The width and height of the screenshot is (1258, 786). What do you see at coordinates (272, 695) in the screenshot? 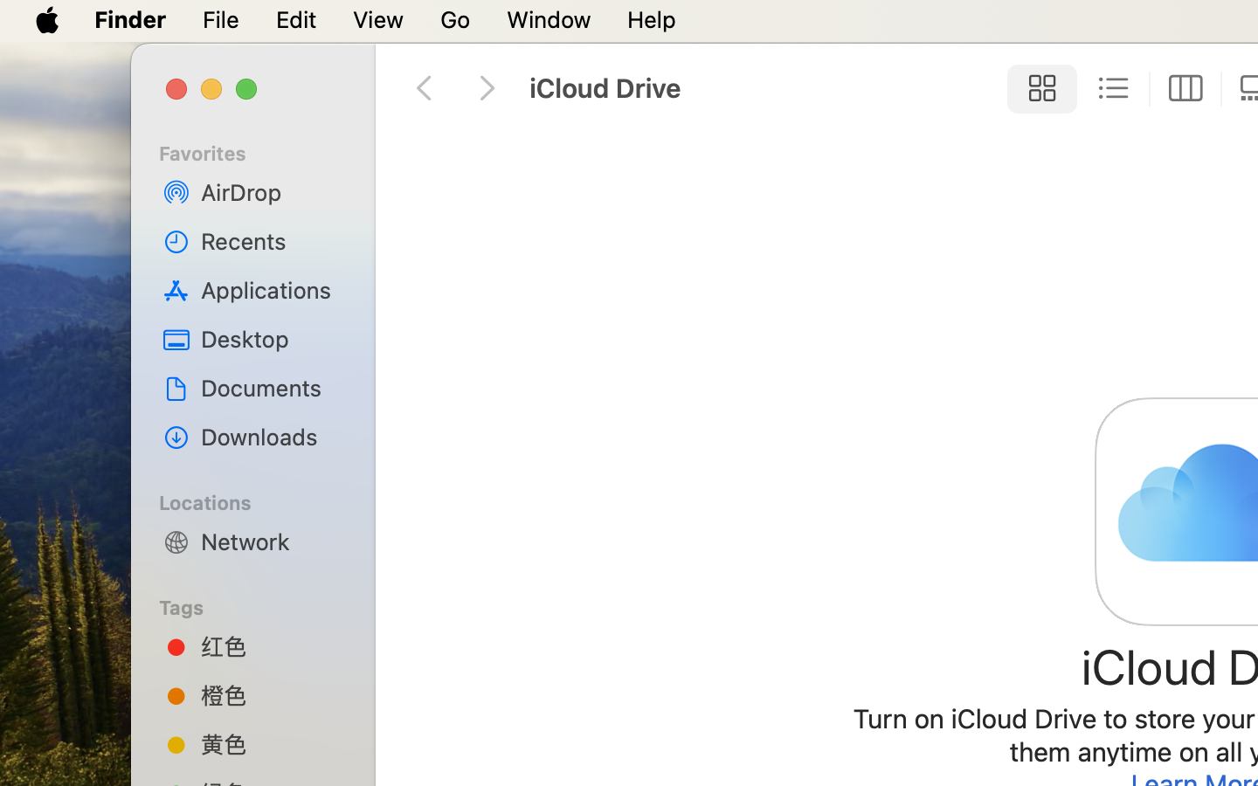
I see `橙色` at bounding box center [272, 695].